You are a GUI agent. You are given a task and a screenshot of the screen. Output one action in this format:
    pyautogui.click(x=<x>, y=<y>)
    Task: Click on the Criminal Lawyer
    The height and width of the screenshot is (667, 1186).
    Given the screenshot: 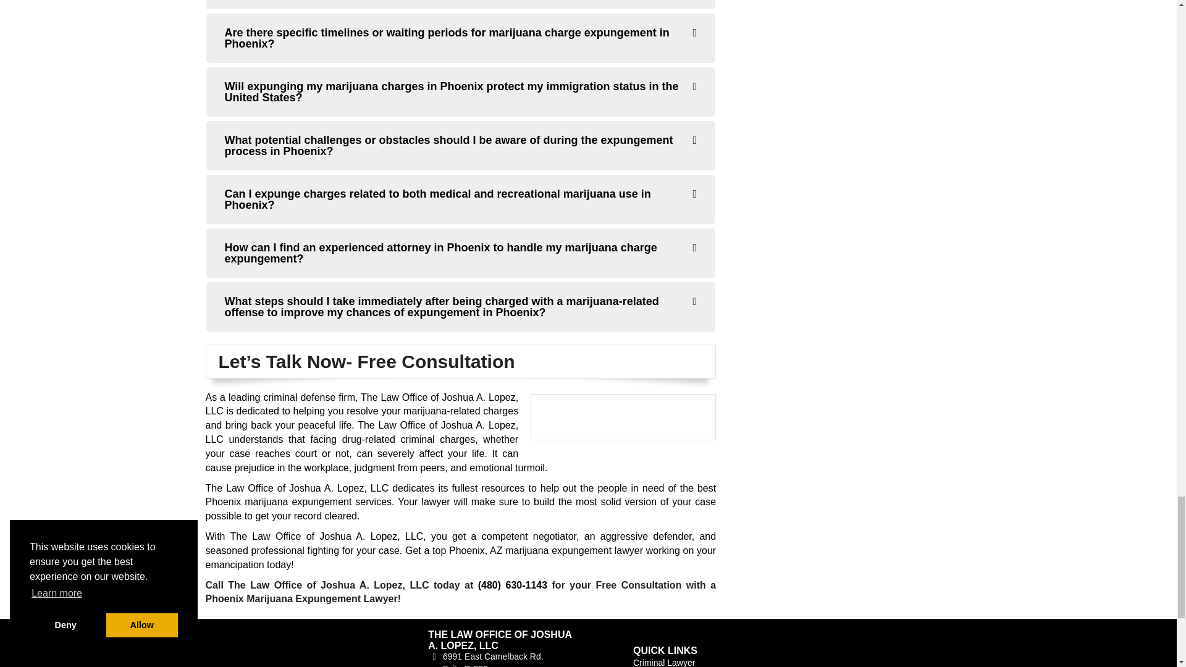 What is the action you would take?
    pyautogui.click(x=664, y=662)
    